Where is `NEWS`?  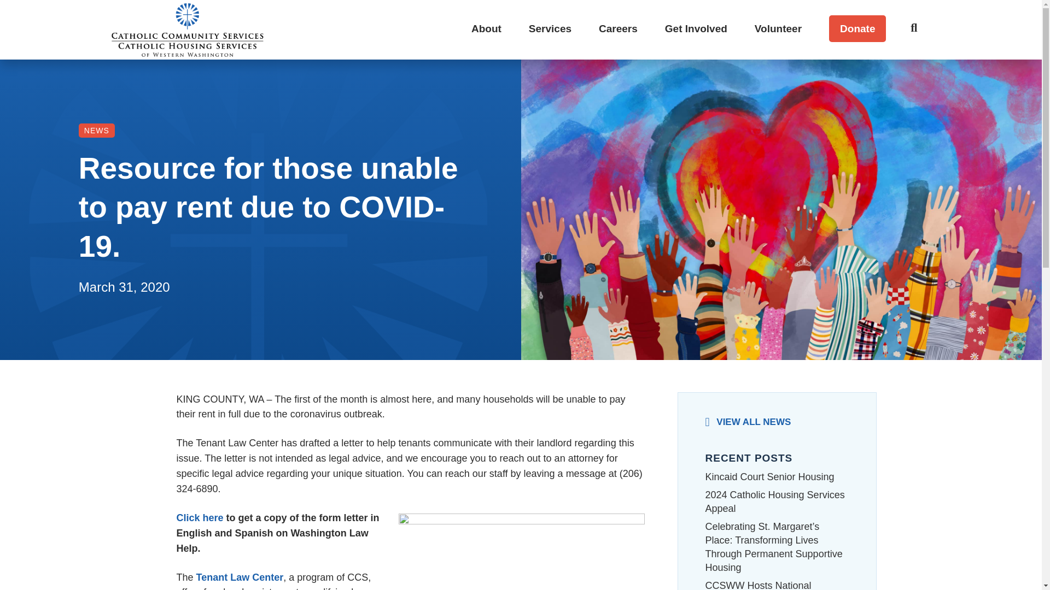 NEWS is located at coordinates (96, 130).